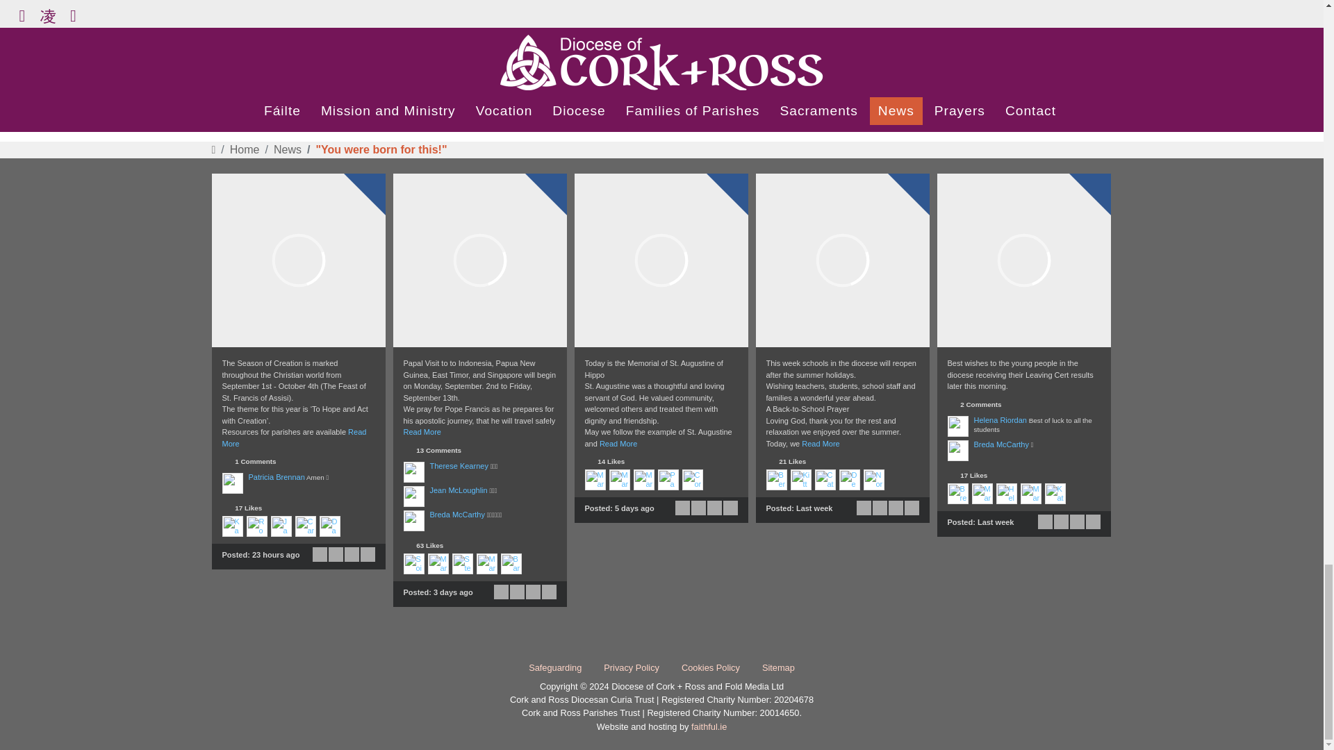  I want to click on Kay O'Neill Murray, so click(232, 526).